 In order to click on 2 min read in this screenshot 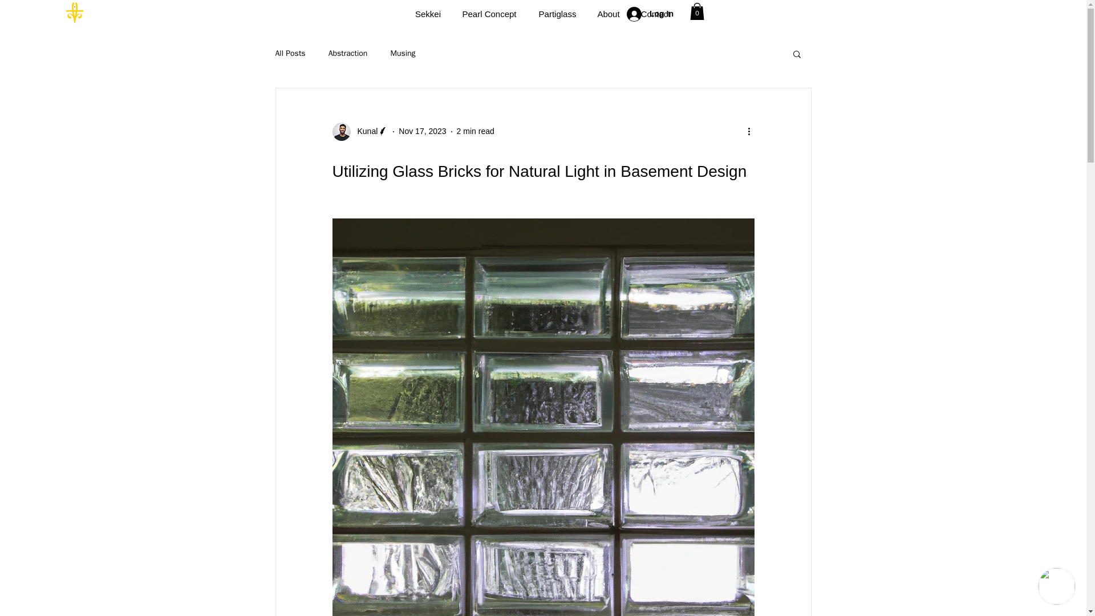, I will do `click(476, 131)`.